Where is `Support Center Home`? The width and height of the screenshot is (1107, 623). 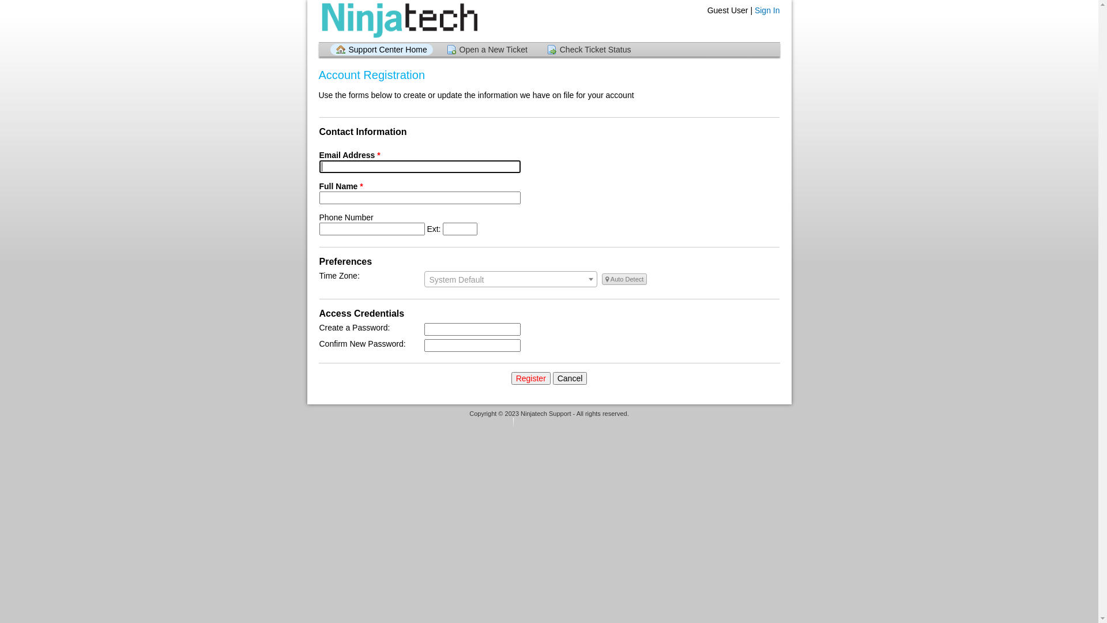 Support Center Home is located at coordinates (381, 50).